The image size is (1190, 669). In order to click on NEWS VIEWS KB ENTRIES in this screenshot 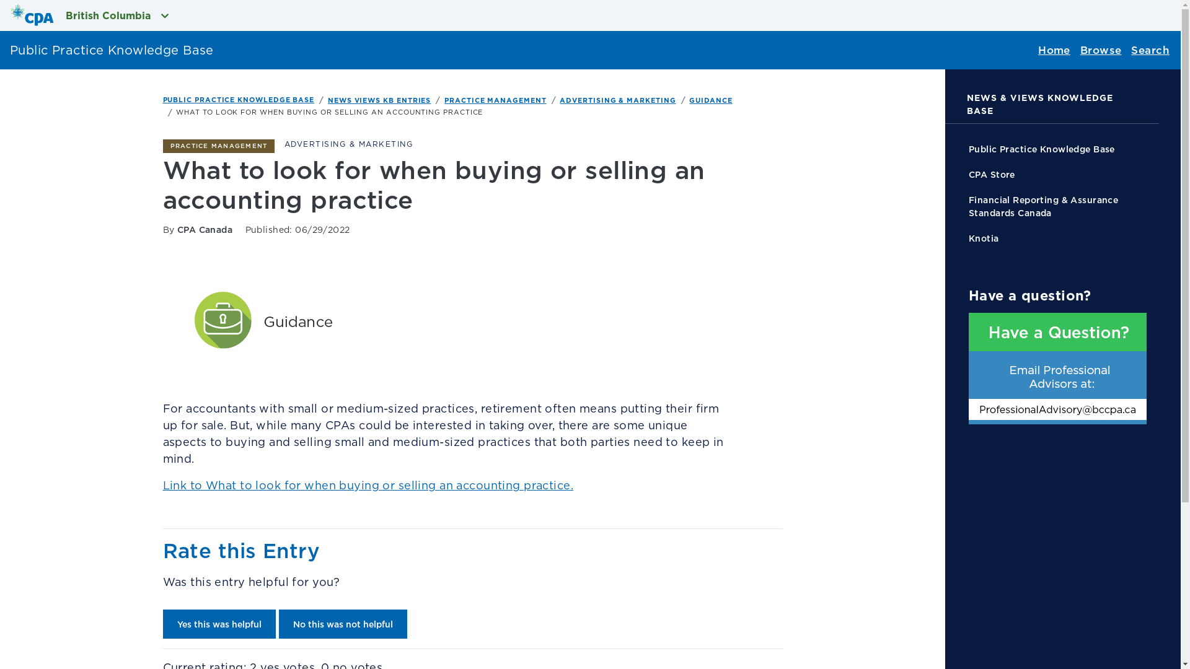, I will do `click(379, 100)`.